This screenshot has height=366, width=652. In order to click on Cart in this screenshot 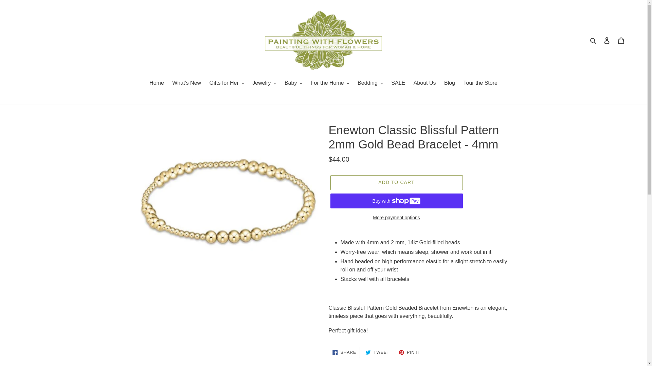, I will do `click(621, 40)`.